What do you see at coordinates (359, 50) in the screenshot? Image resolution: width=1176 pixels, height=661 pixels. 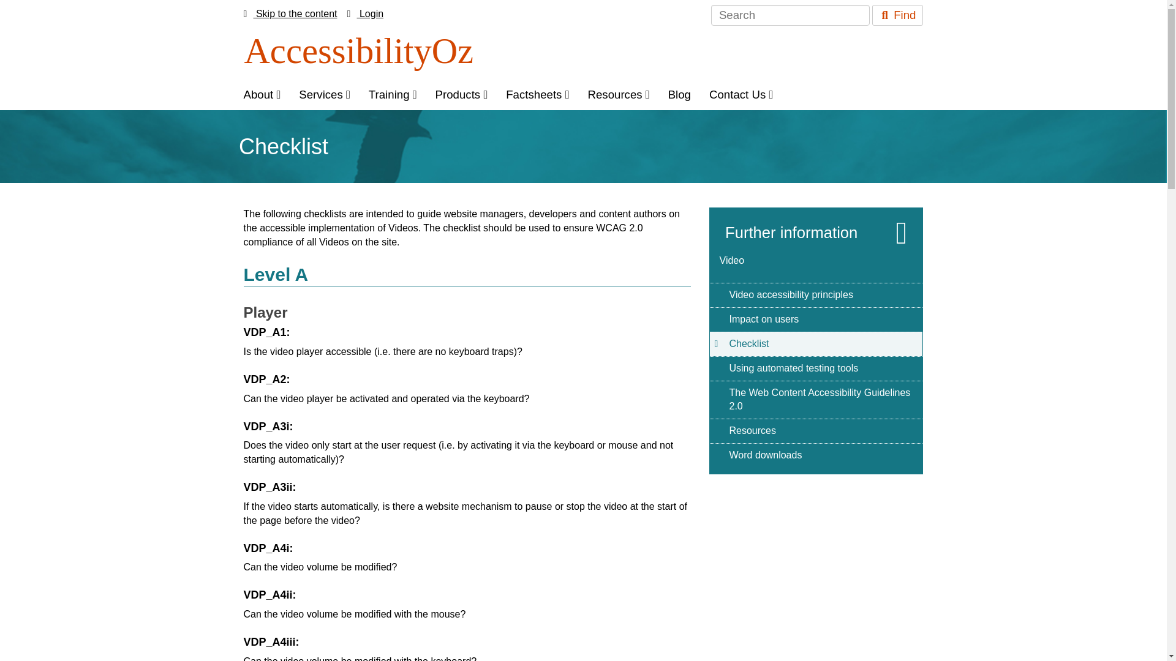 I see `AccessibilityOz` at bounding box center [359, 50].